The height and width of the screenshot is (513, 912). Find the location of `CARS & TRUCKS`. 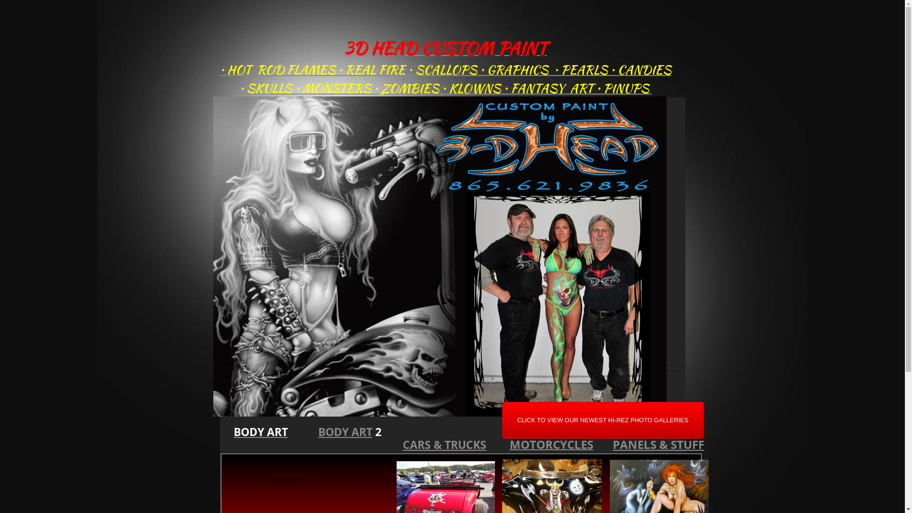

CARS & TRUCKS is located at coordinates (445, 445).